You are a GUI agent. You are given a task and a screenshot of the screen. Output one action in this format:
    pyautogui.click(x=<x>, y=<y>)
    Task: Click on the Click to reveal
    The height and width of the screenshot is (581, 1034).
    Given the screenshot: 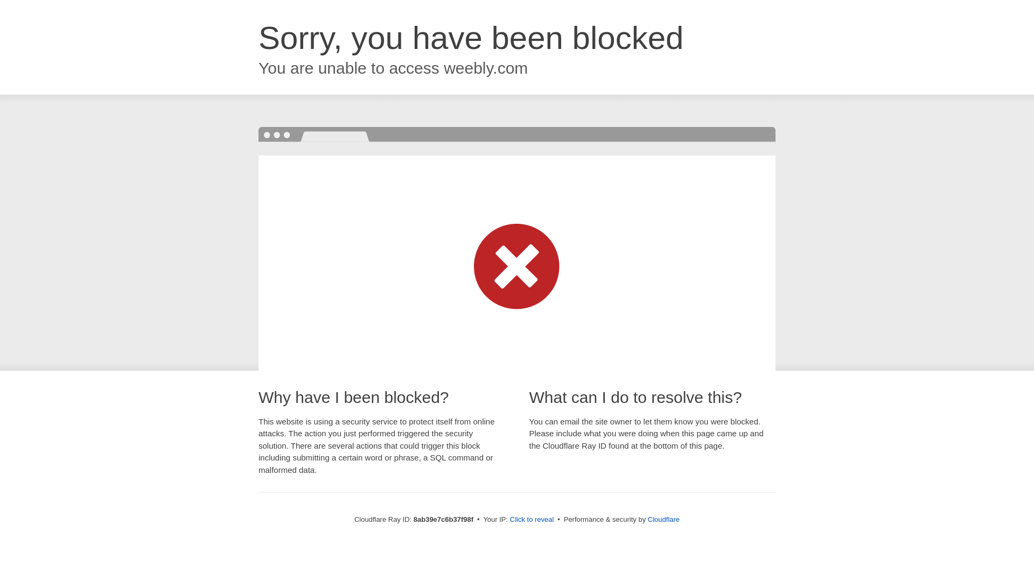 What is the action you would take?
    pyautogui.click(x=532, y=520)
    